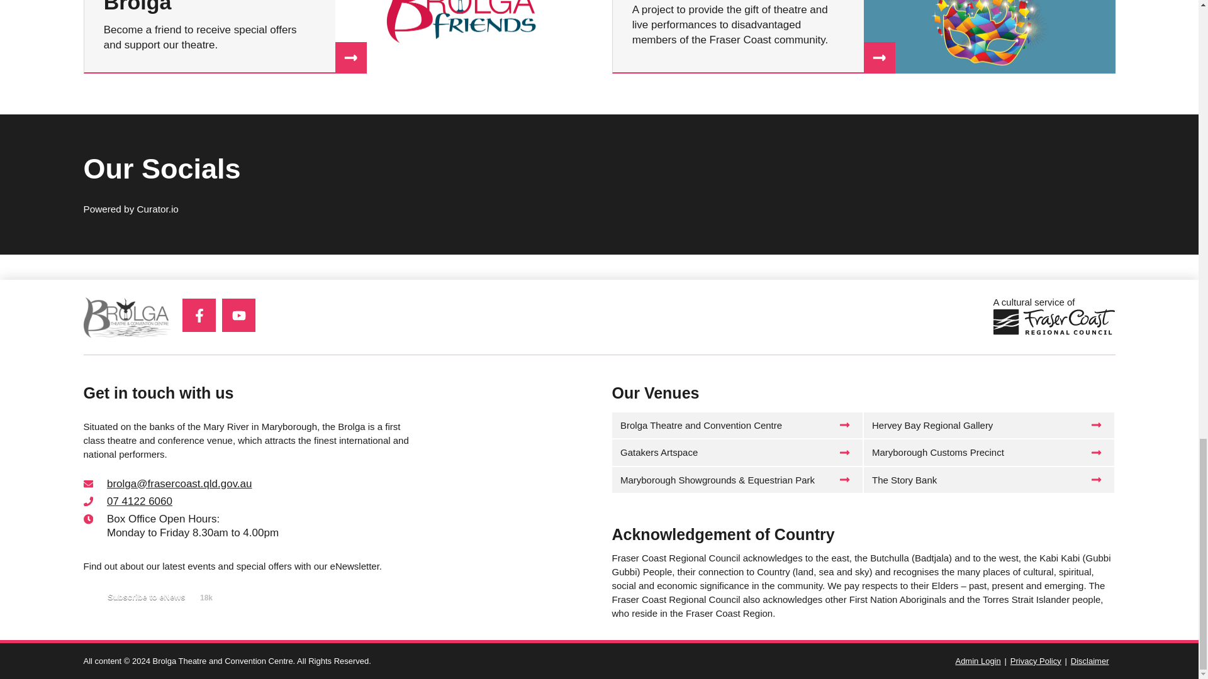 This screenshot has height=679, width=1208. What do you see at coordinates (989, 36) in the screenshot?
I see `inspired mask` at bounding box center [989, 36].